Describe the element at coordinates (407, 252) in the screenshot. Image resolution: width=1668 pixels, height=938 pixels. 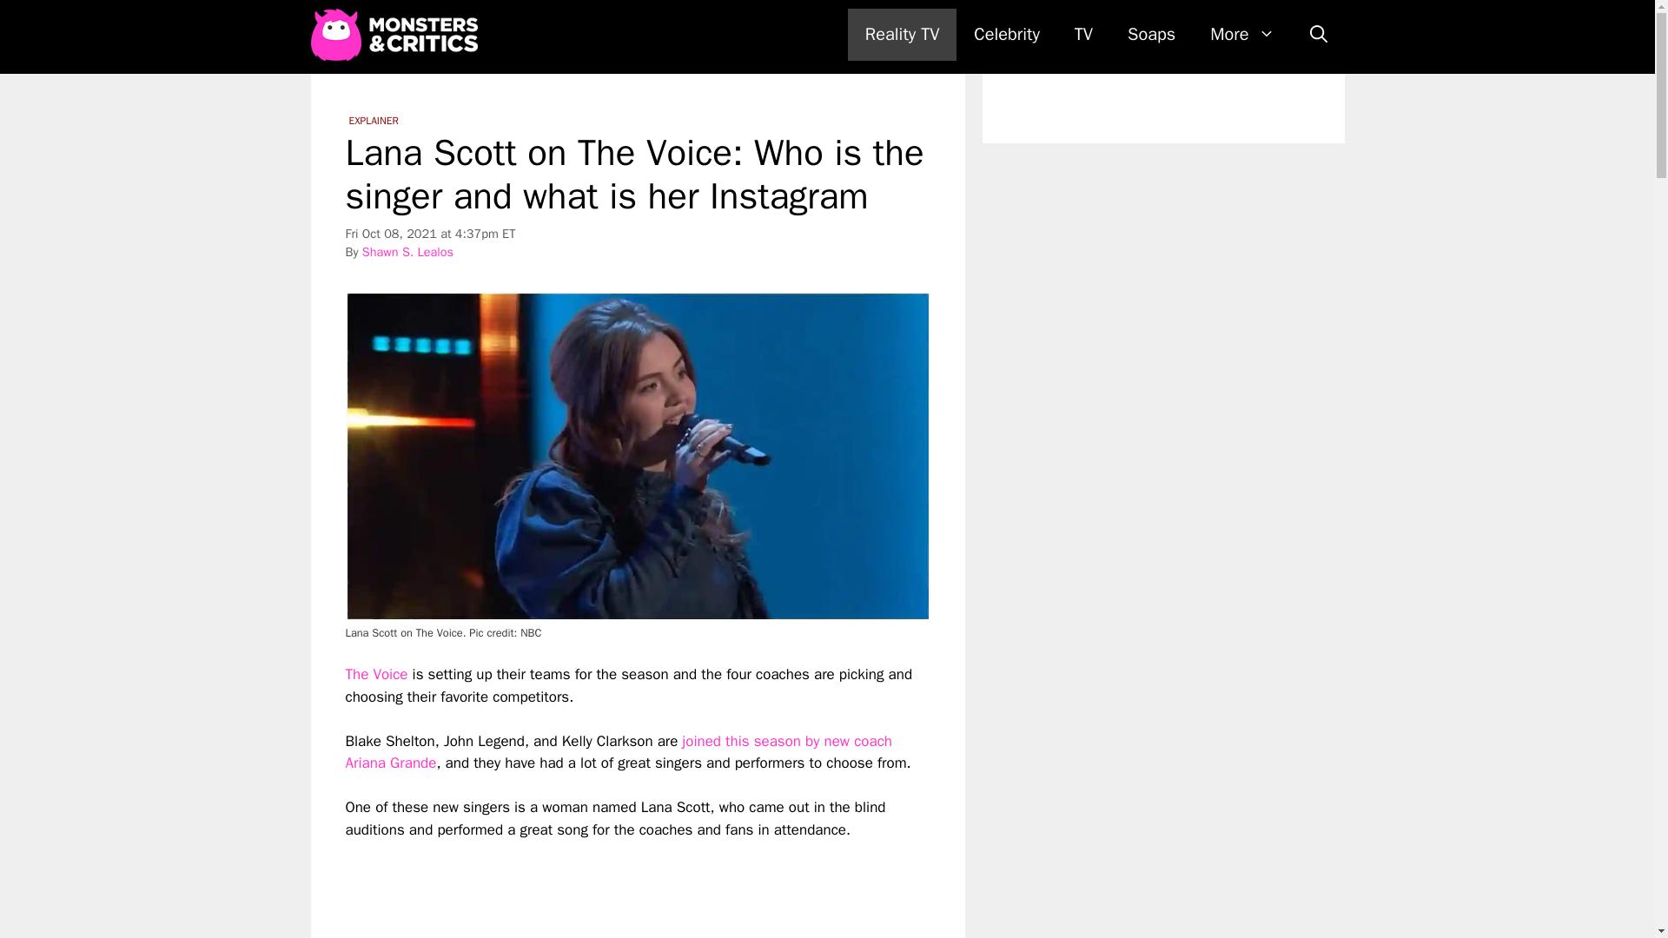
I see `Shawn S. Lealos` at that location.